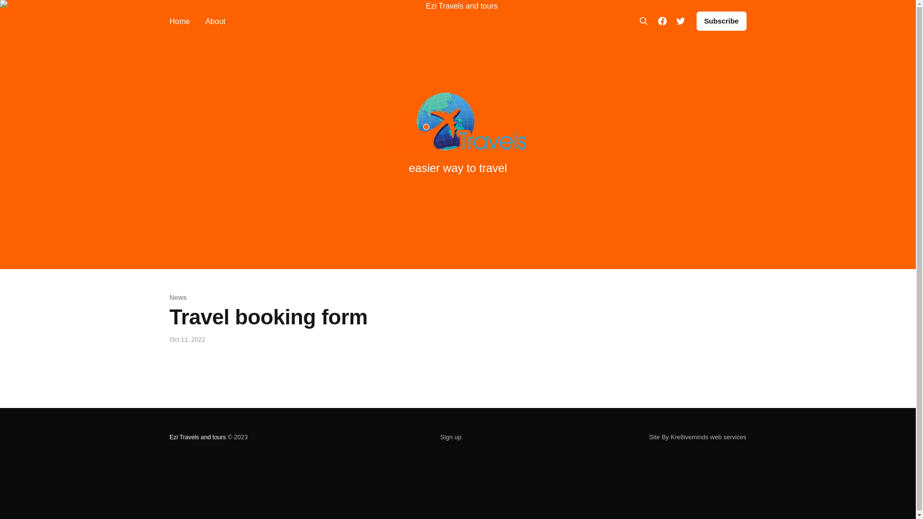  Describe the element at coordinates (197, 437) in the screenshot. I see `Ezi Travels and tours` at that location.